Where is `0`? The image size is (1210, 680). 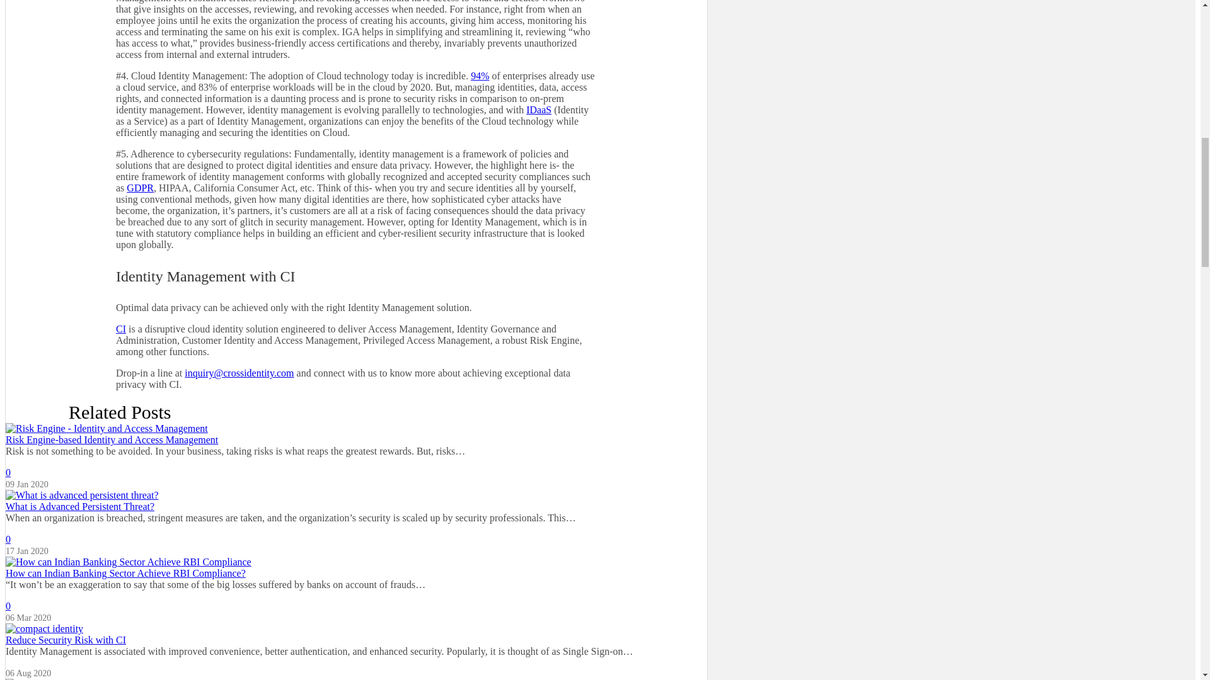 0 is located at coordinates (8, 472).